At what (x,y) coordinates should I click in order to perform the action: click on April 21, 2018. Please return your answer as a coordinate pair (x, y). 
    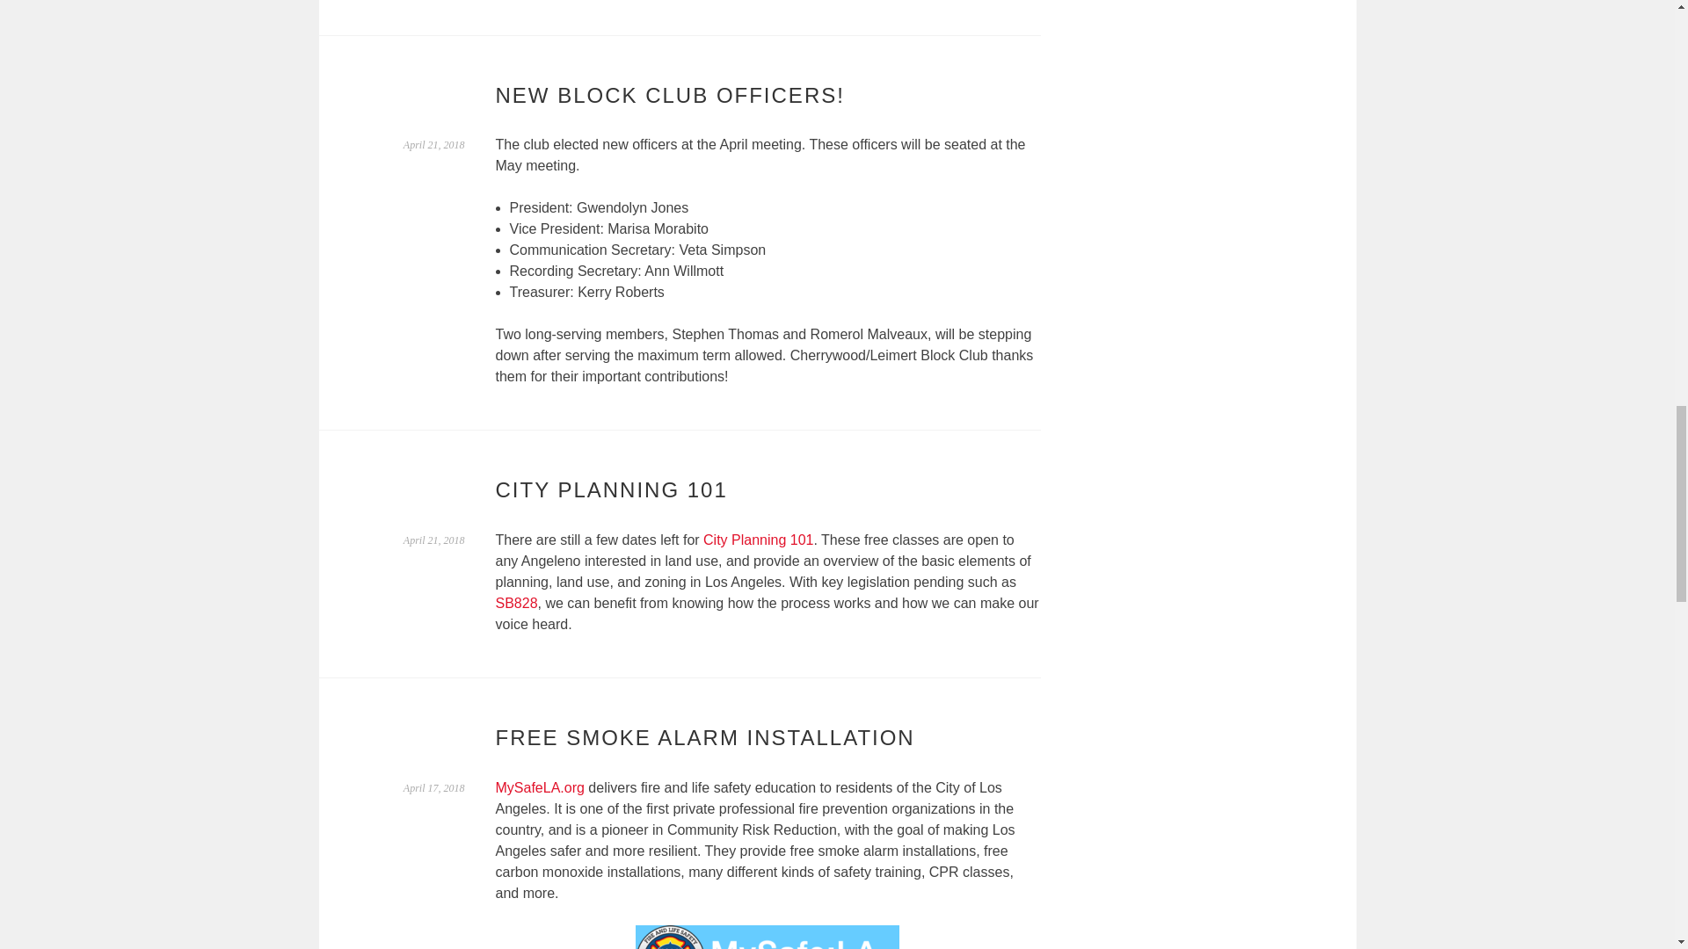
    Looking at the image, I should click on (434, 540).